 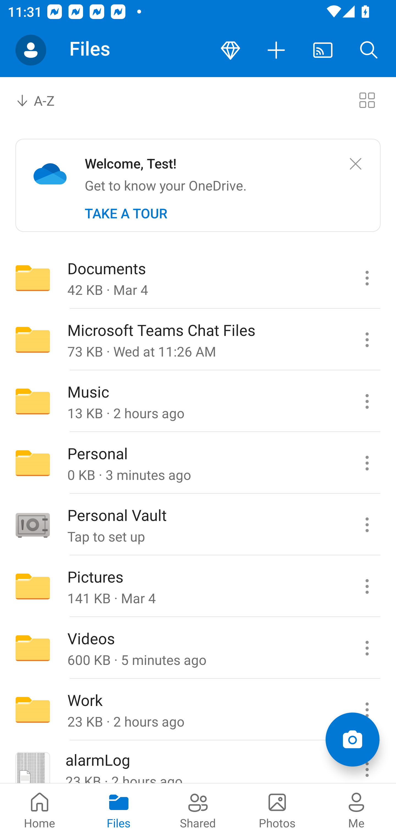 I want to click on Switch to tiles view, so click(x=367, y=100).